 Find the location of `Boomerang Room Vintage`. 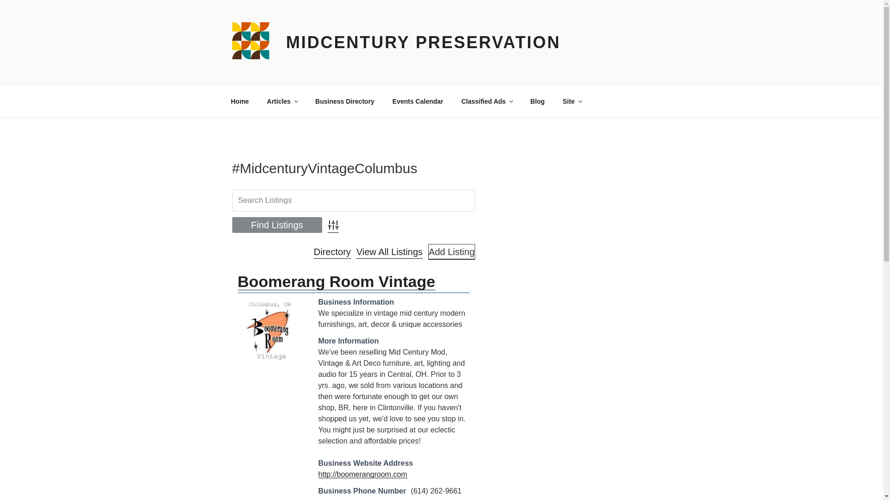

Boomerang Room Vintage is located at coordinates (272, 331).